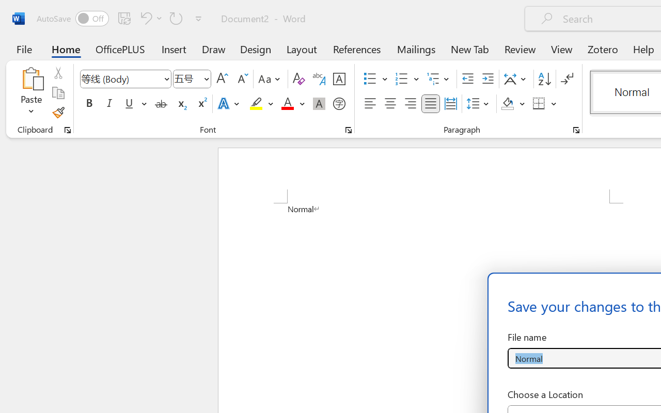 This screenshot has height=413, width=661. What do you see at coordinates (192, 79) in the screenshot?
I see `Font Size` at bounding box center [192, 79].